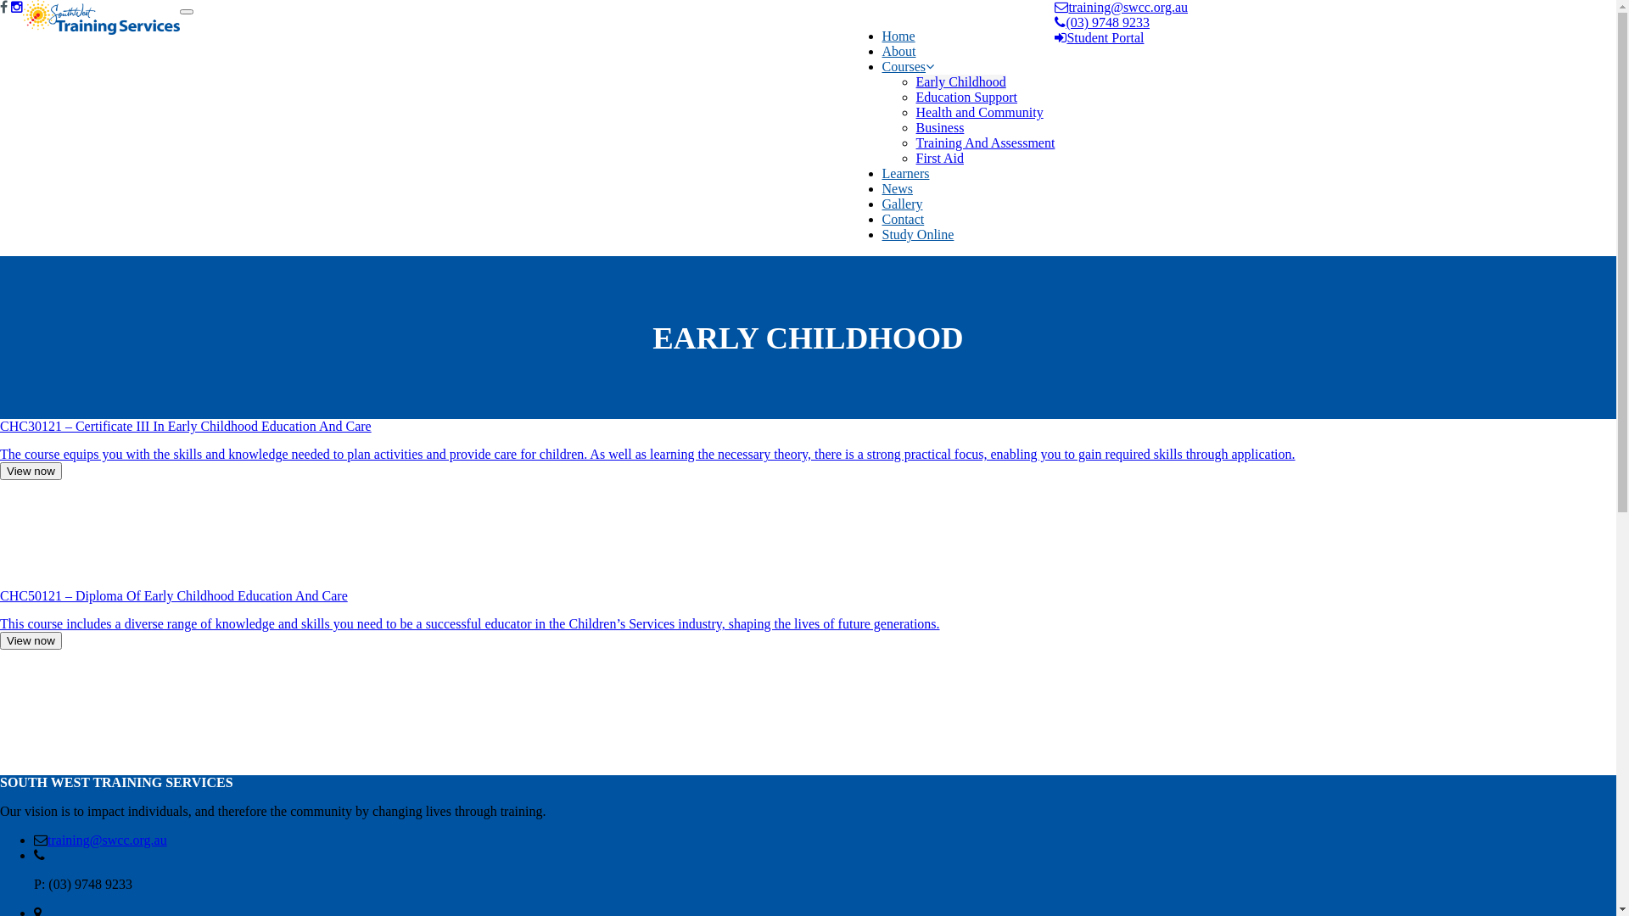 This screenshot has height=916, width=1629. I want to click on Early Childhood, so click(961, 82).